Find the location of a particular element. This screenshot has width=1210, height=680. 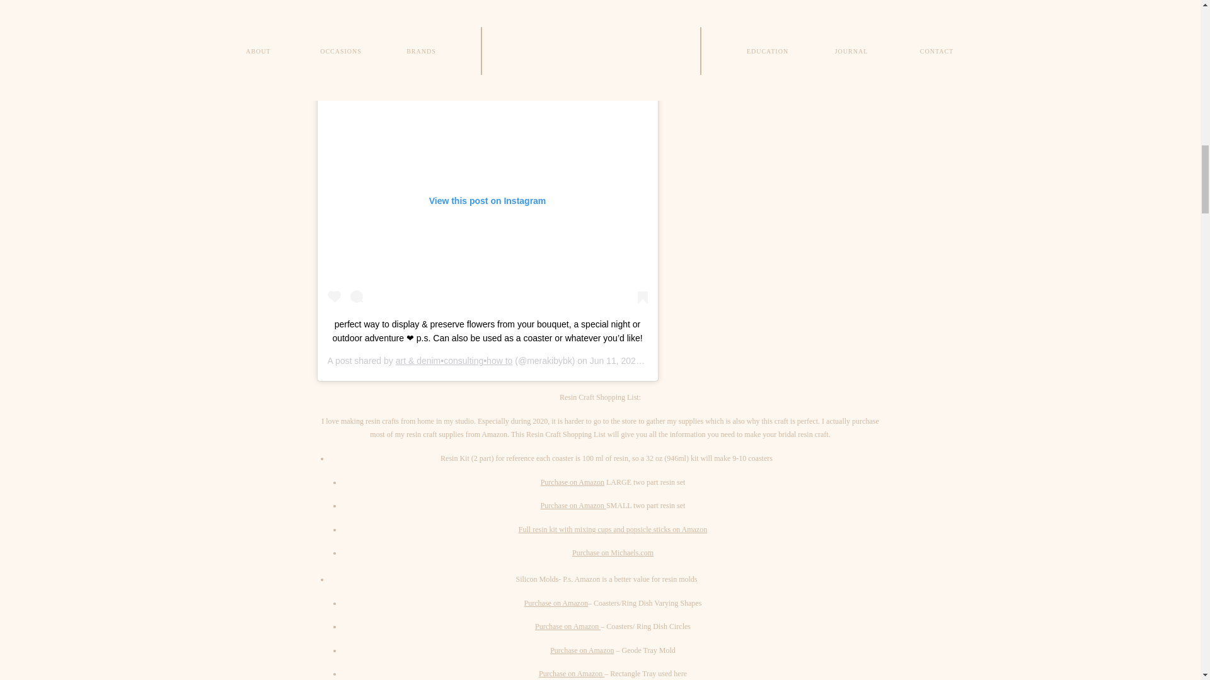

Purchase on Amazon is located at coordinates (582, 650).